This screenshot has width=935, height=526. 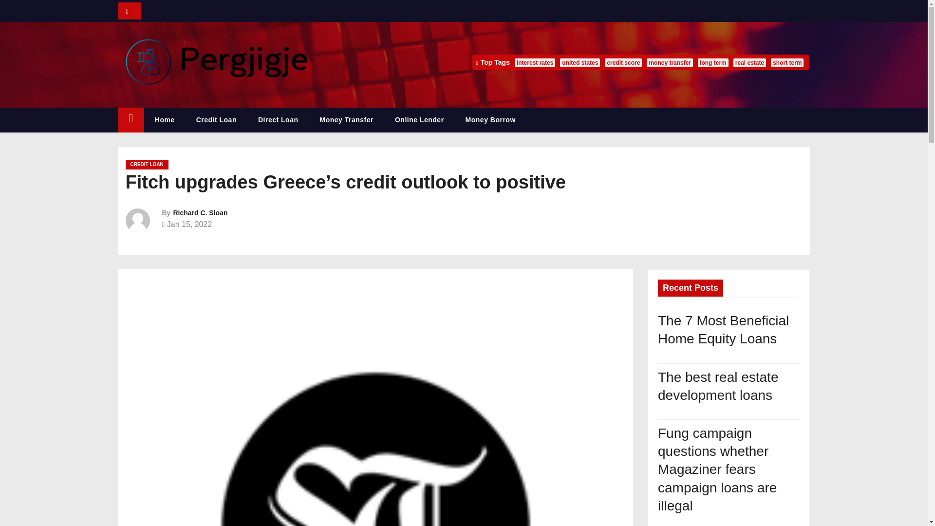 I want to click on credit score, so click(x=623, y=62).